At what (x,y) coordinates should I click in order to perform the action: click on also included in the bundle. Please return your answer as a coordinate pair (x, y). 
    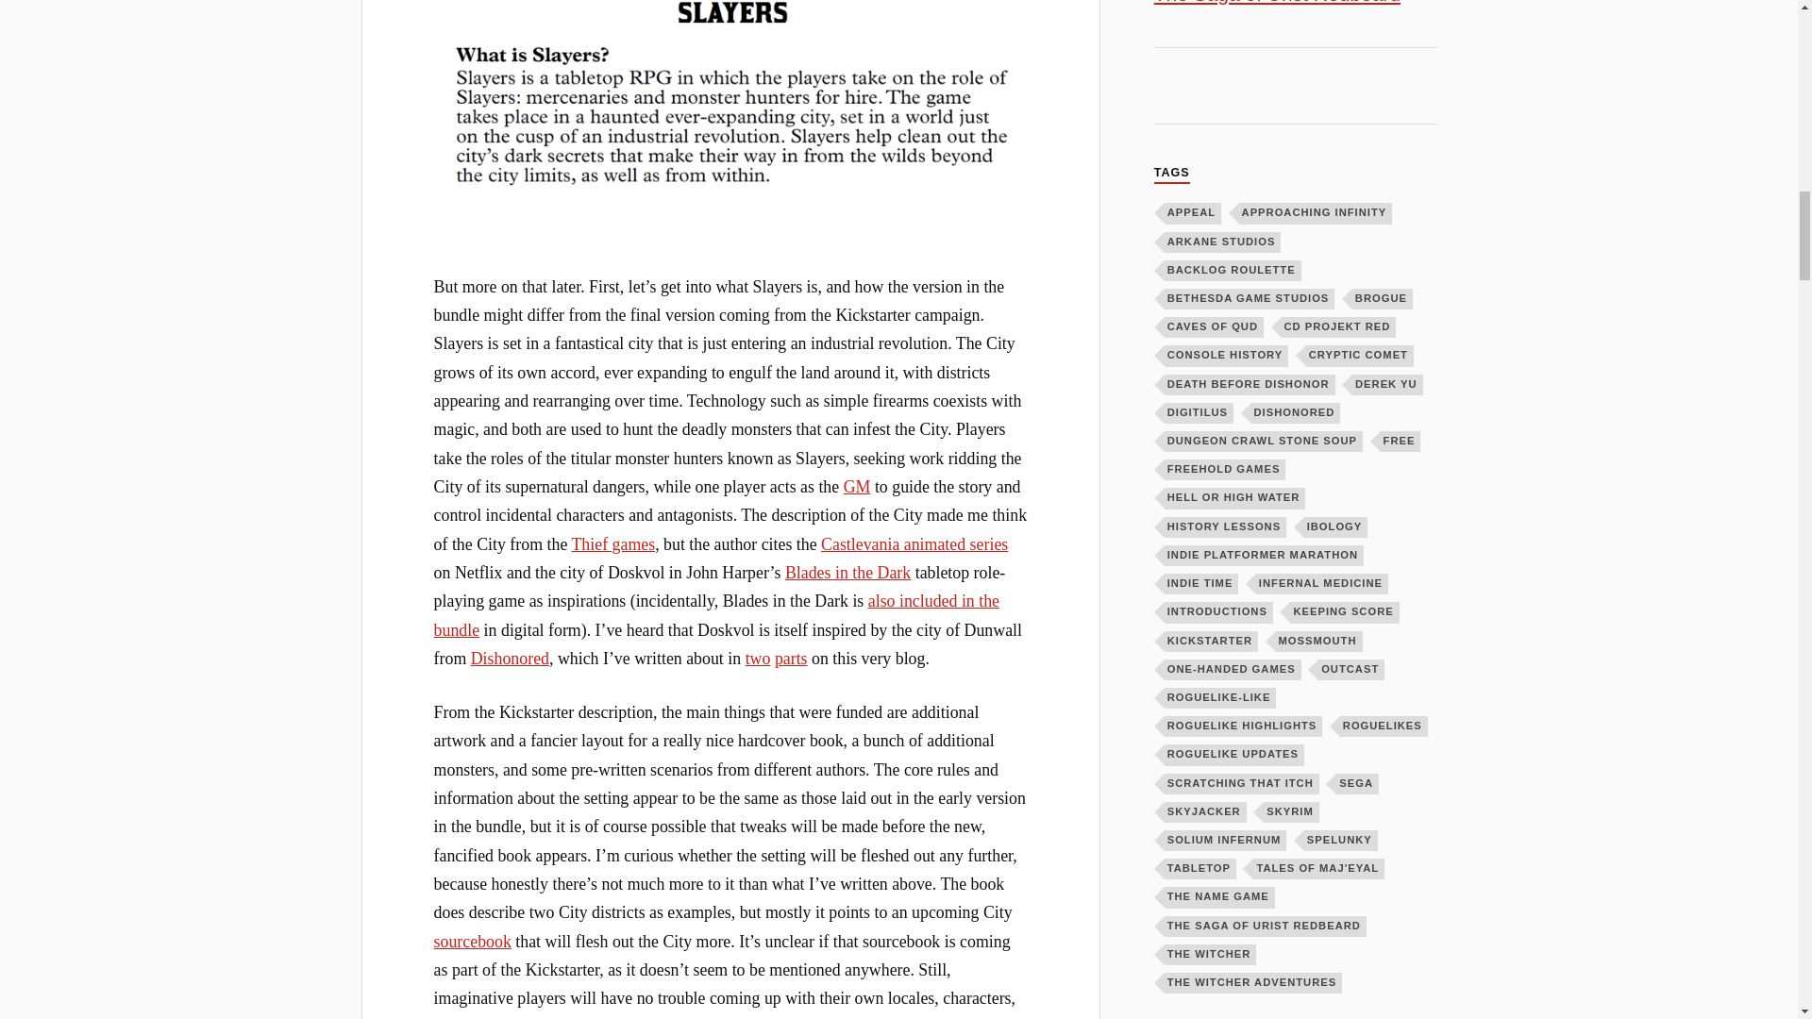
    Looking at the image, I should click on (717, 615).